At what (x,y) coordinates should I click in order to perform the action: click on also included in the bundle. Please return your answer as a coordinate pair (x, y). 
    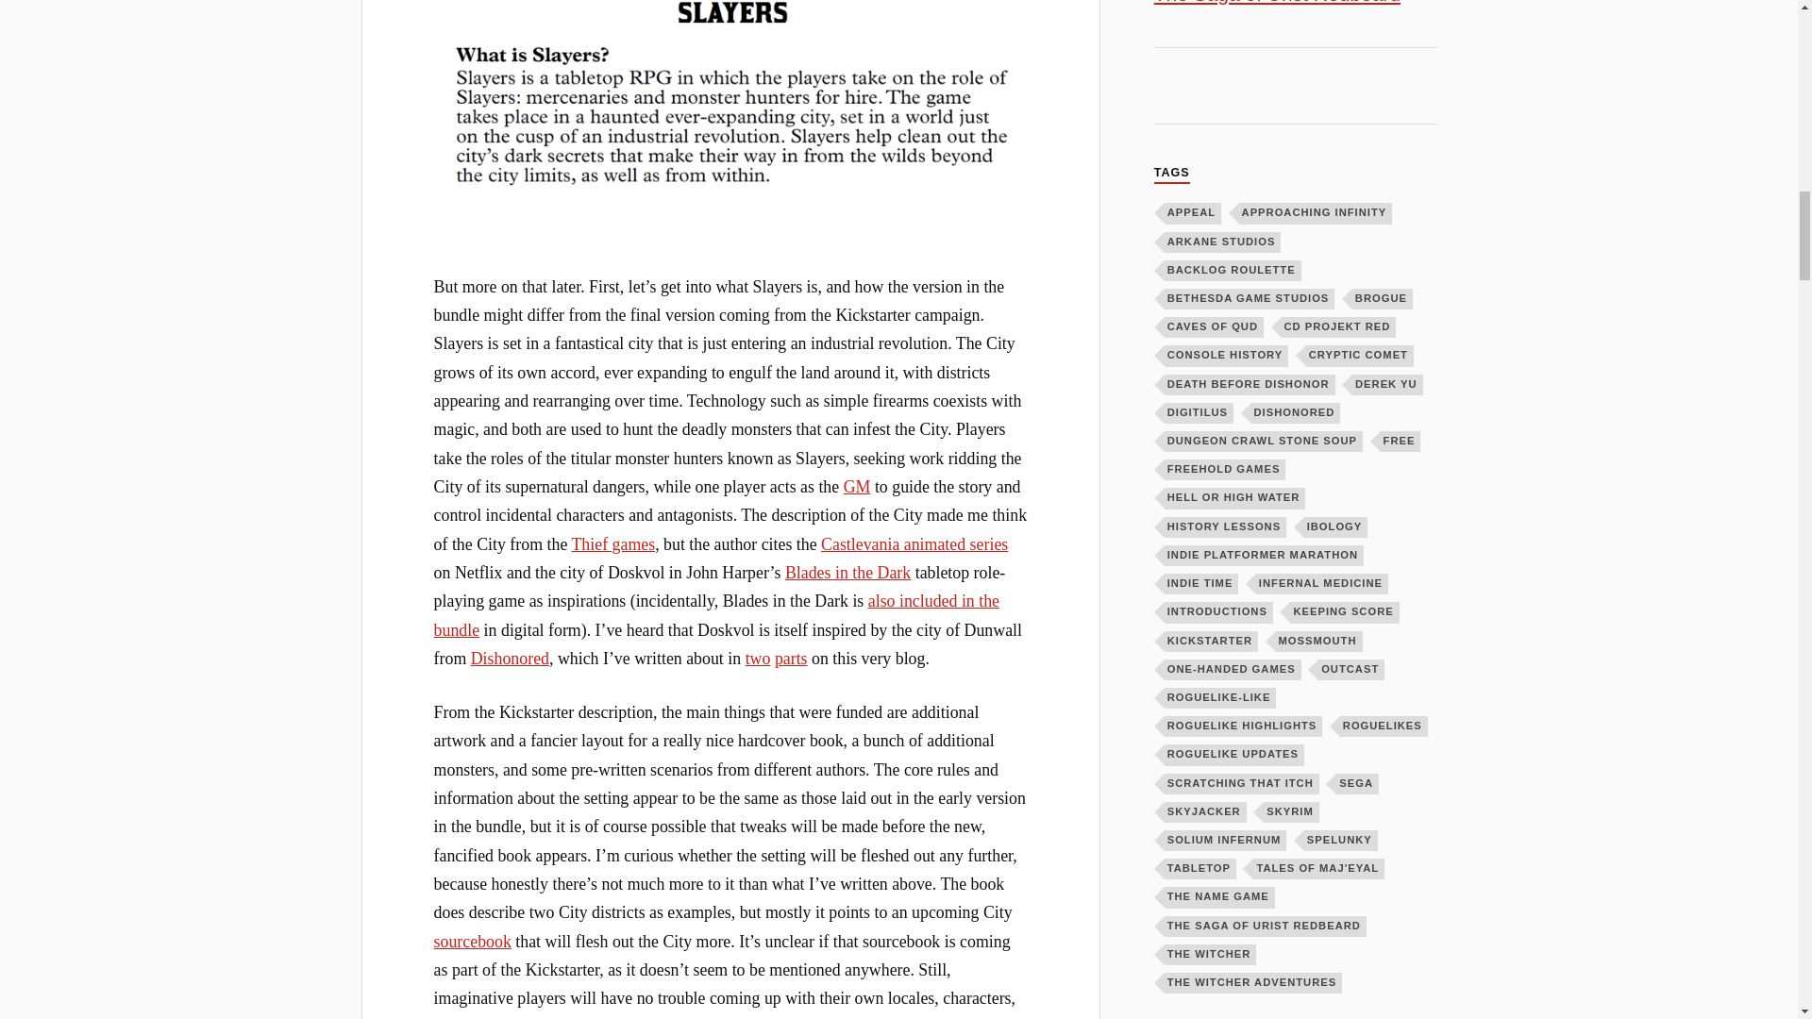
    Looking at the image, I should click on (717, 615).